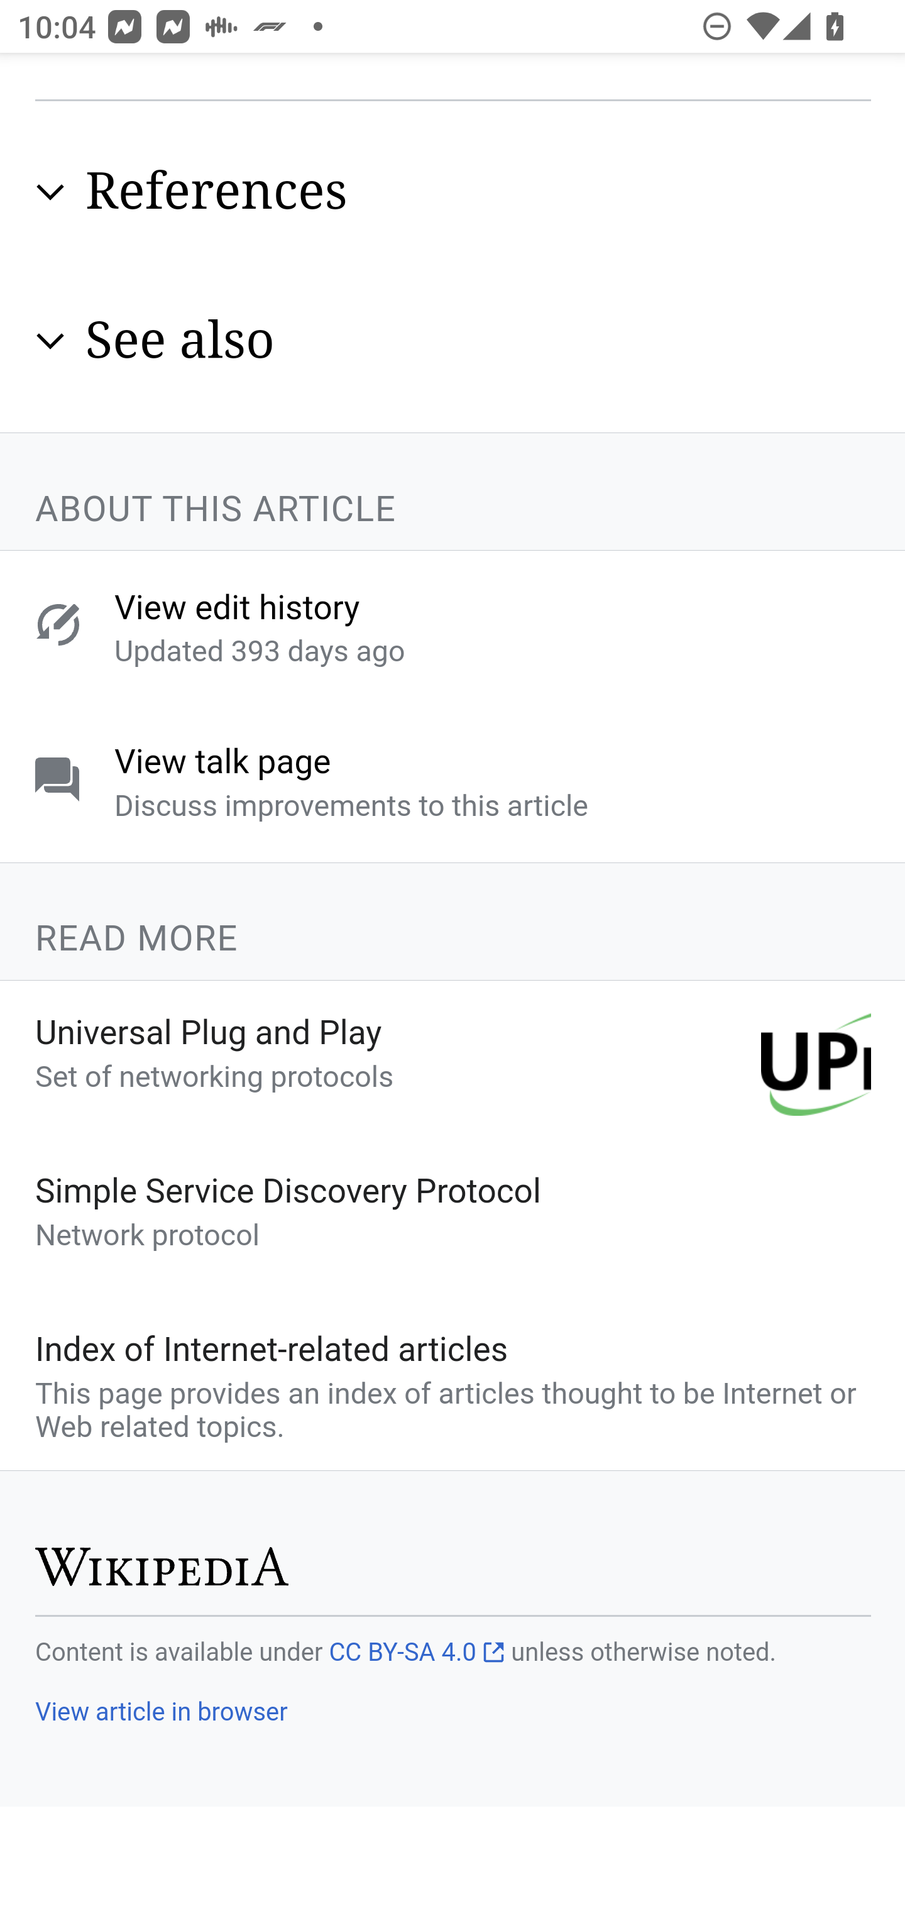 The height and width of the screenshot is (1911, 905). I want to click on Expand section See also, so click(454, 343).